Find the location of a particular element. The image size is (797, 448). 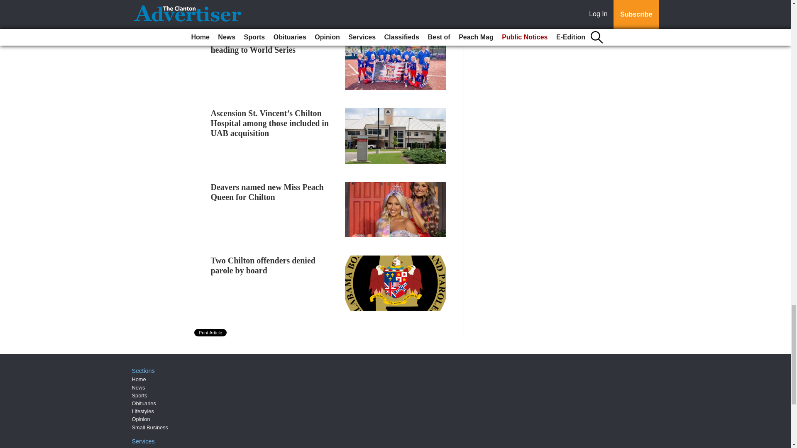

Deavers named new Miss Peach Queen for Chilton is located at coordinates (267, 192).